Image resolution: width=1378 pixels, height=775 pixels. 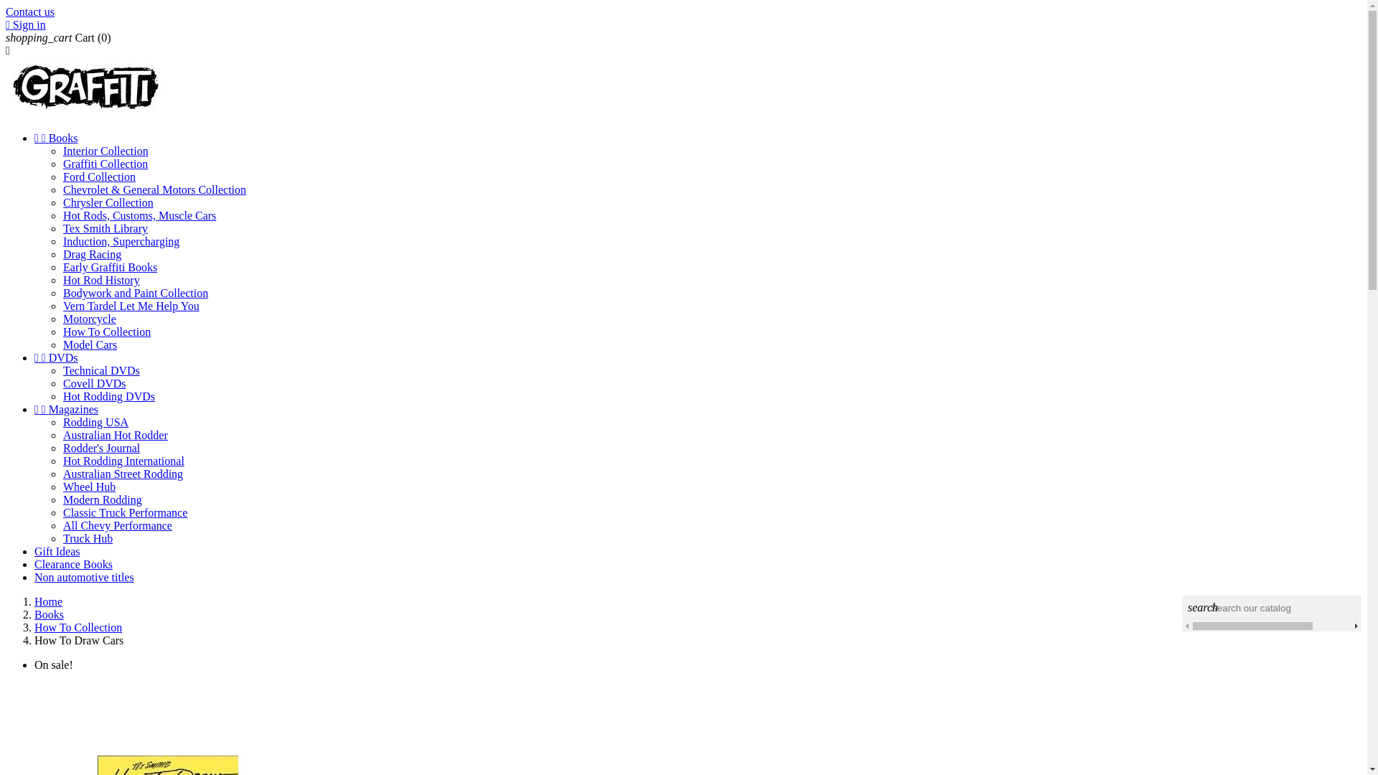 I want to click on Books, so click(x=49, y=614).